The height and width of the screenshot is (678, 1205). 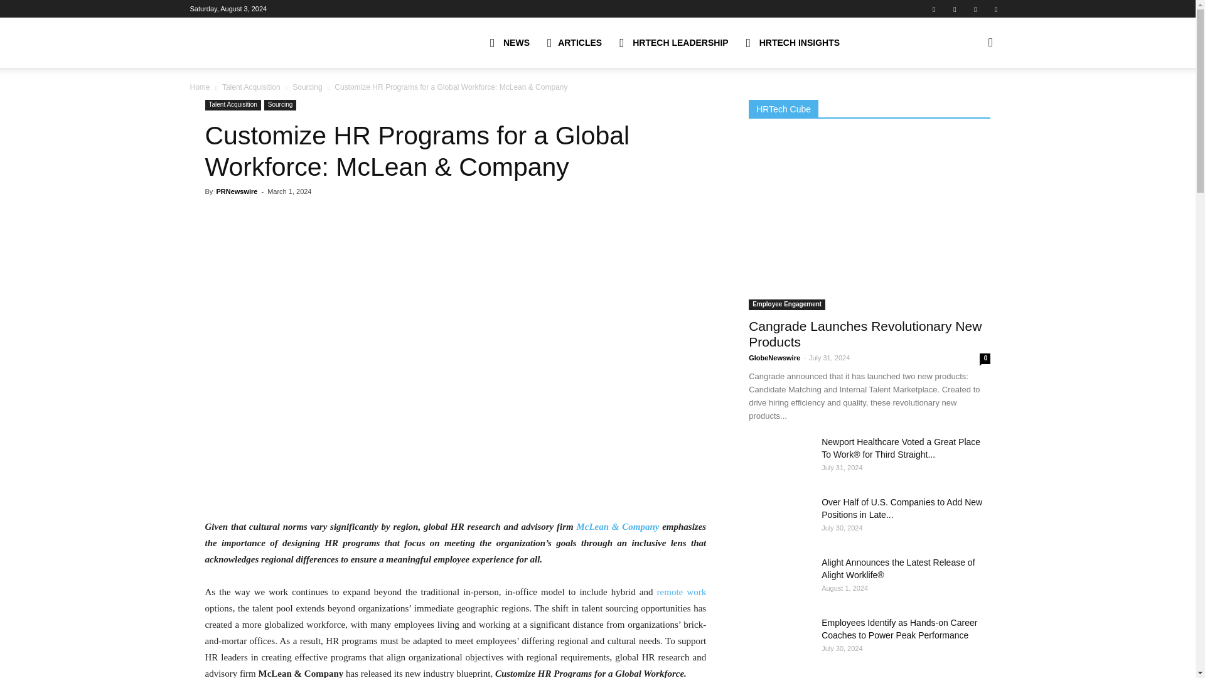 What do you see at coordinates (954, 9) in the screenshot?
I see `Linkedin` at bounding box center [954, 9].